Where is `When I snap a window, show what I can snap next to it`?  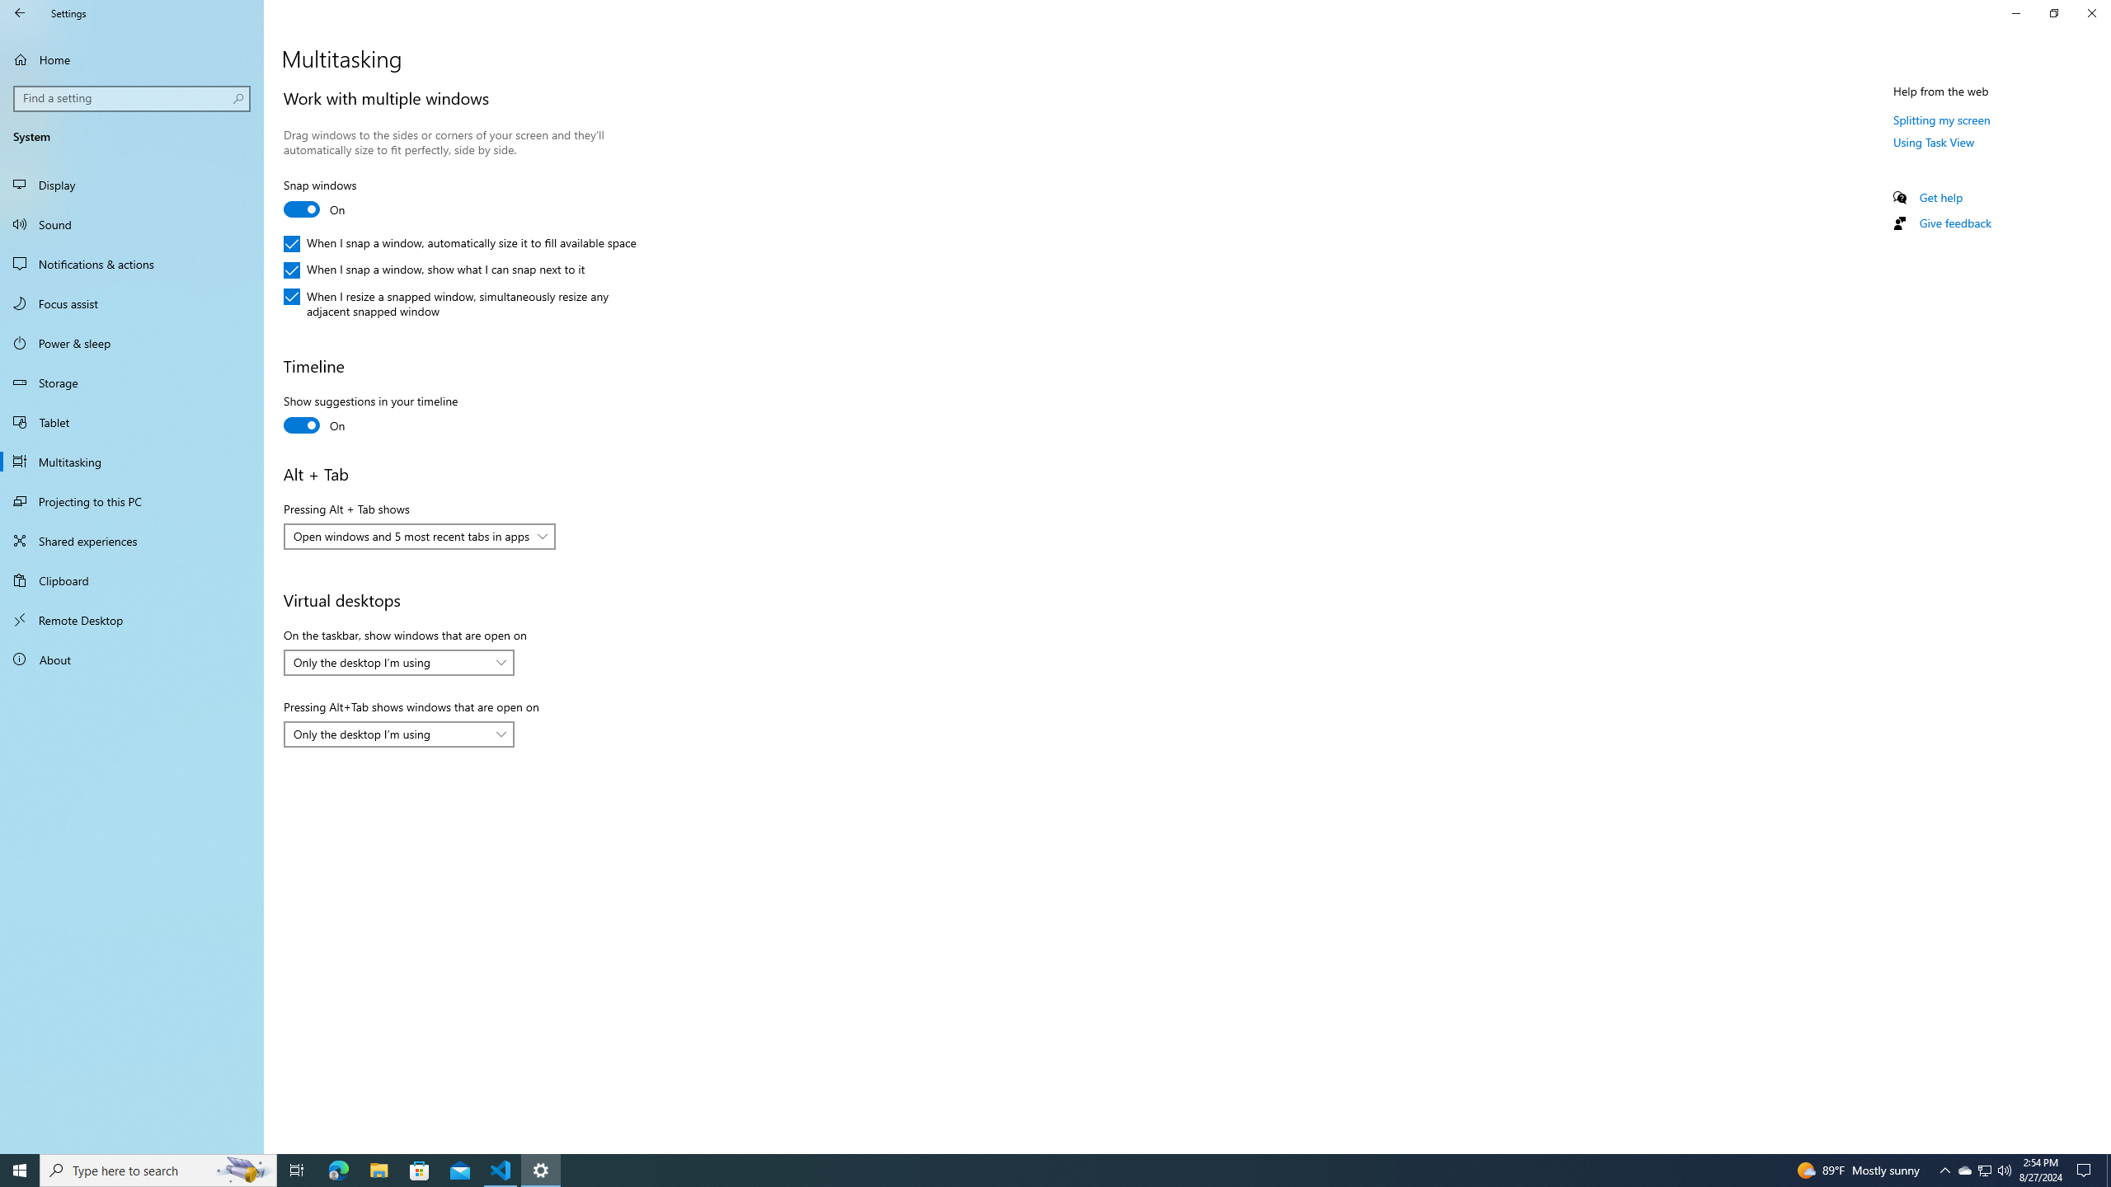
When I snap a window, show what I can snap next to it is located at coordinates (434, 270).